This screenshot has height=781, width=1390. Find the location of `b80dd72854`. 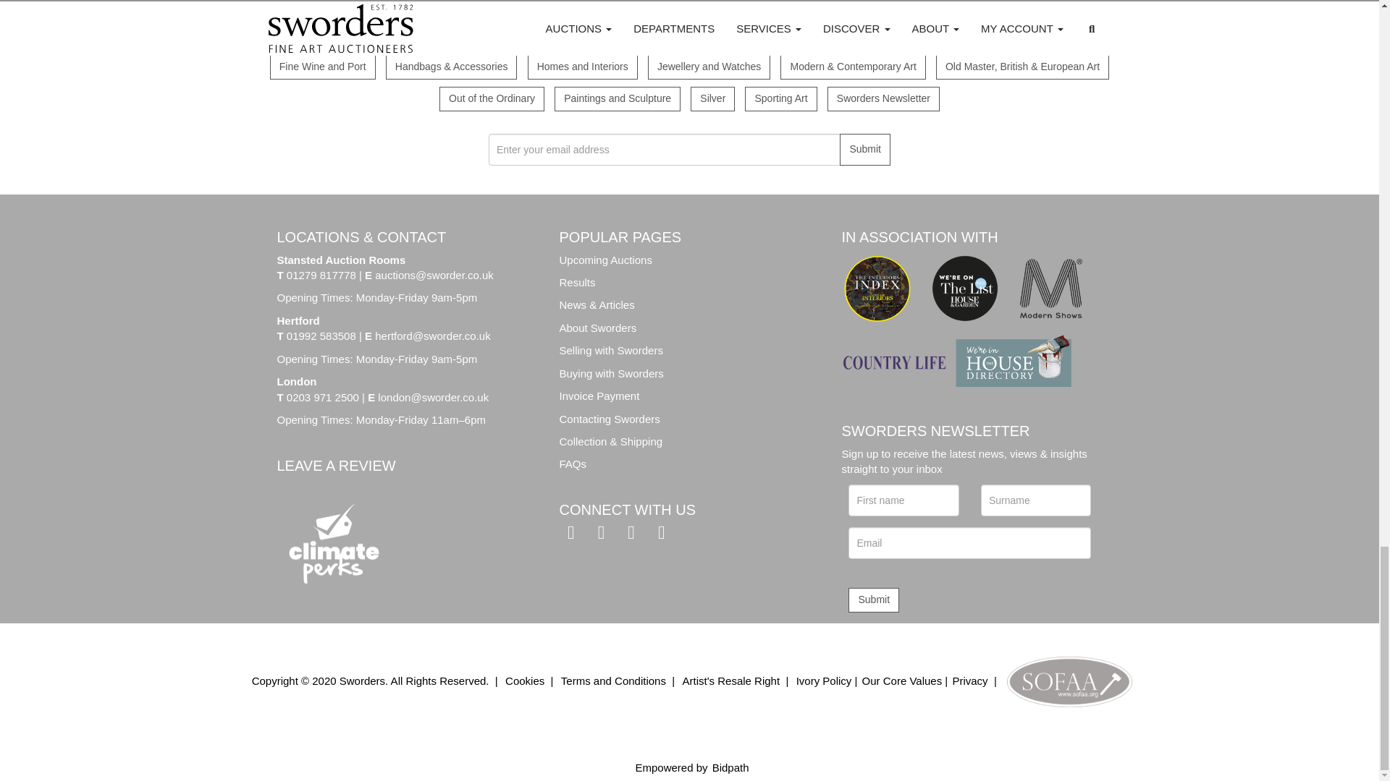

b80dd72854 is located at coordinates (950, 68).